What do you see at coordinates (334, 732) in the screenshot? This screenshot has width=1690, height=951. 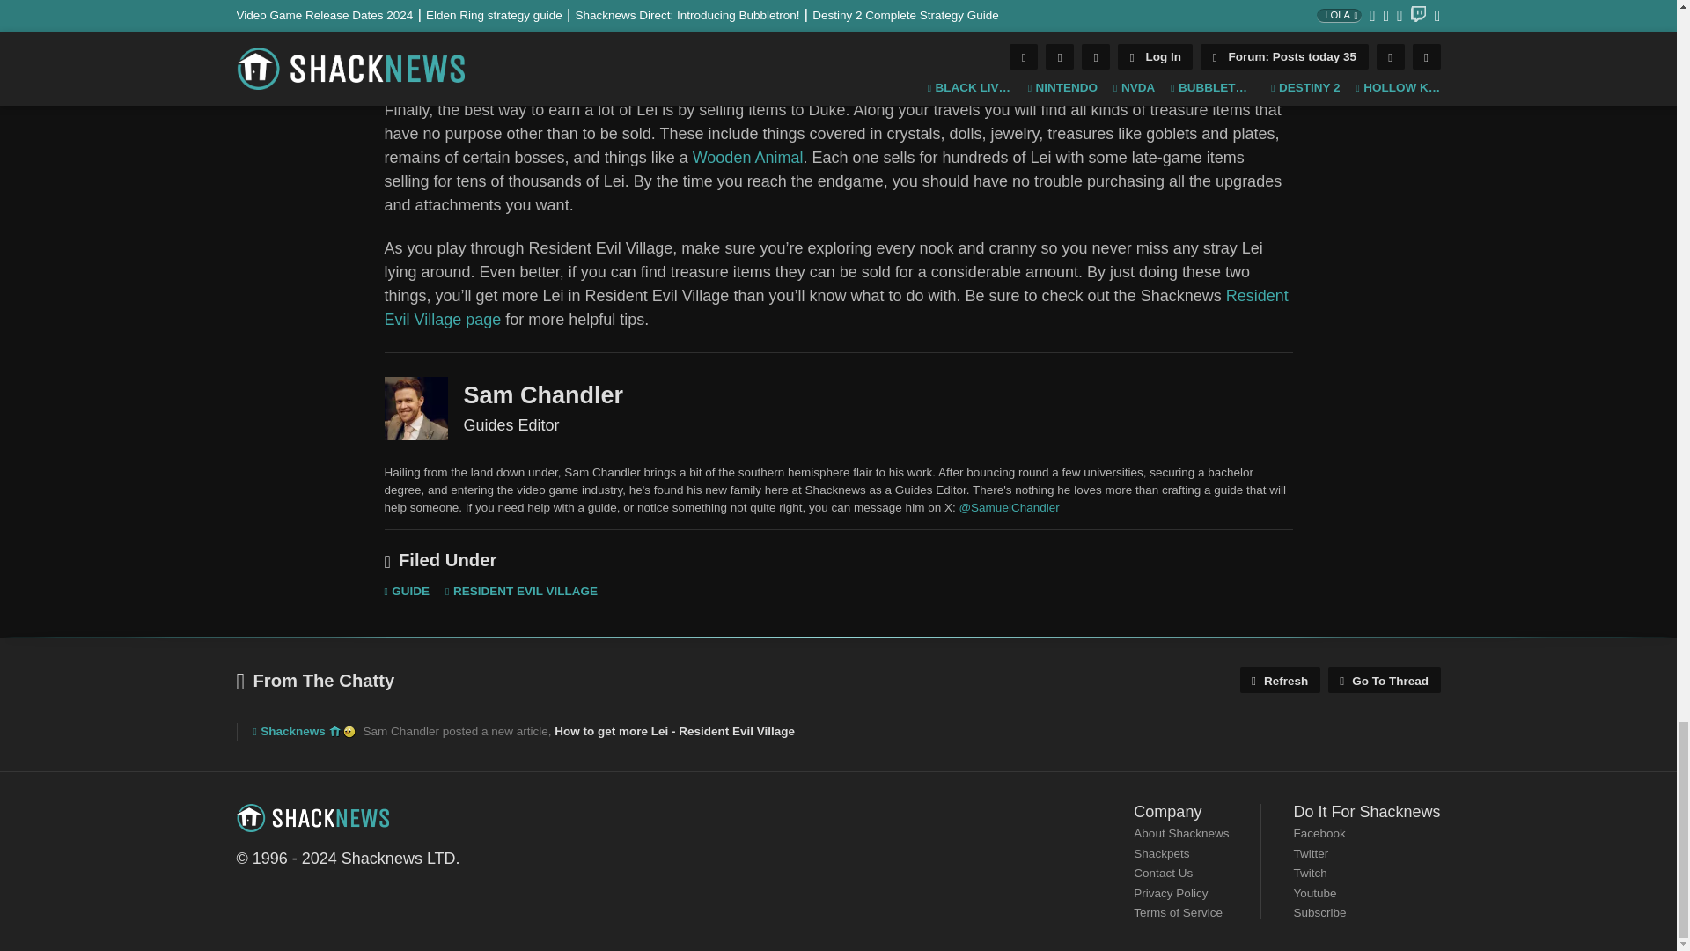 I see `legacy 10 years` at bounding box center [334, 732].